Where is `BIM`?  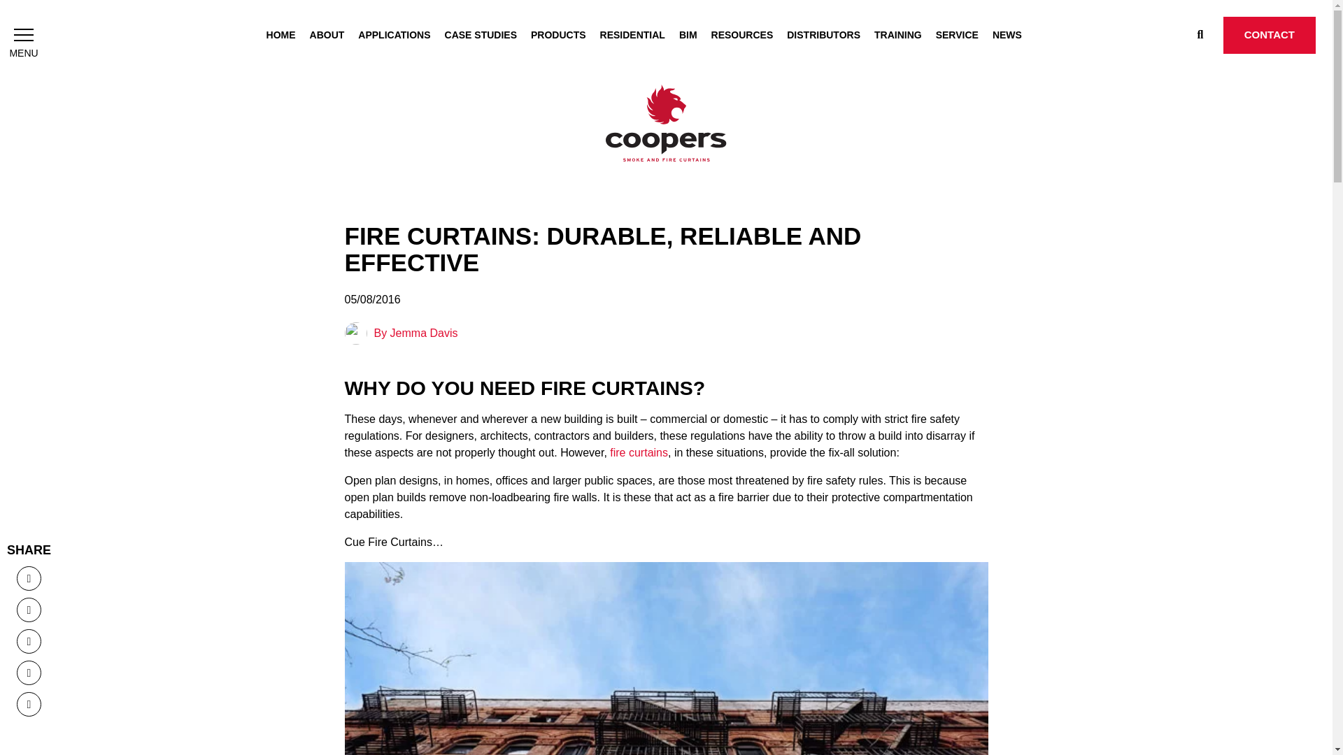
BIM is located at coordinates (688, 35).